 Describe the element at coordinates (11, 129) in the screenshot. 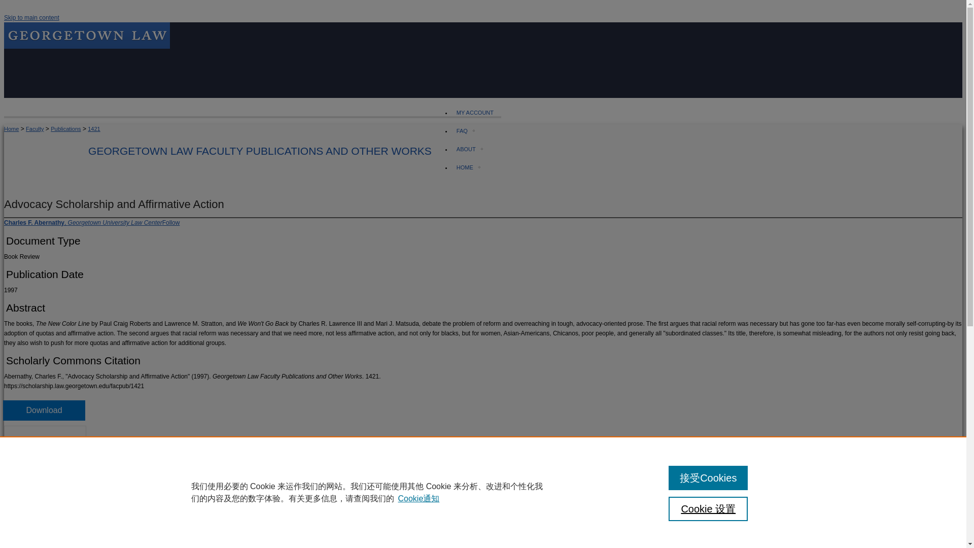

I see `Home` at that location.